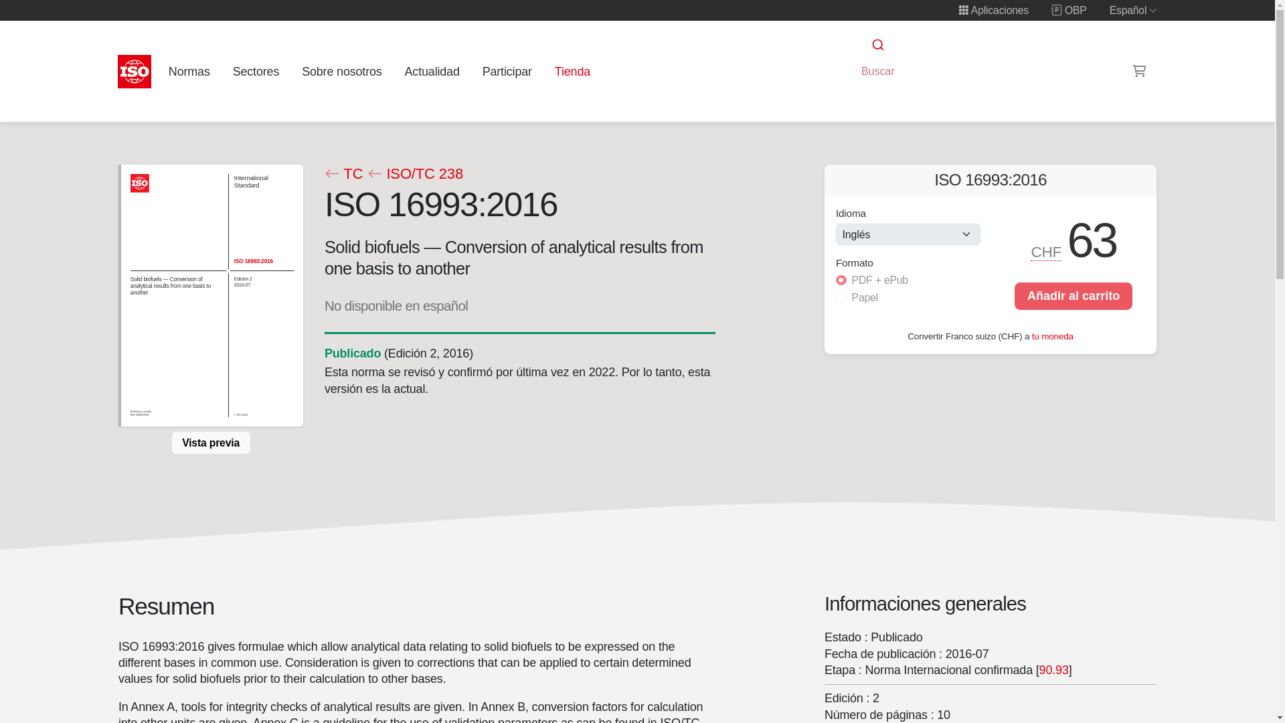 This screenshot has width=1285, height=723. What do you see at coordinates (993, 10) in the screenshot?
I see `Portal de aplicaciones de ISO` at bounding box center [993, 10].